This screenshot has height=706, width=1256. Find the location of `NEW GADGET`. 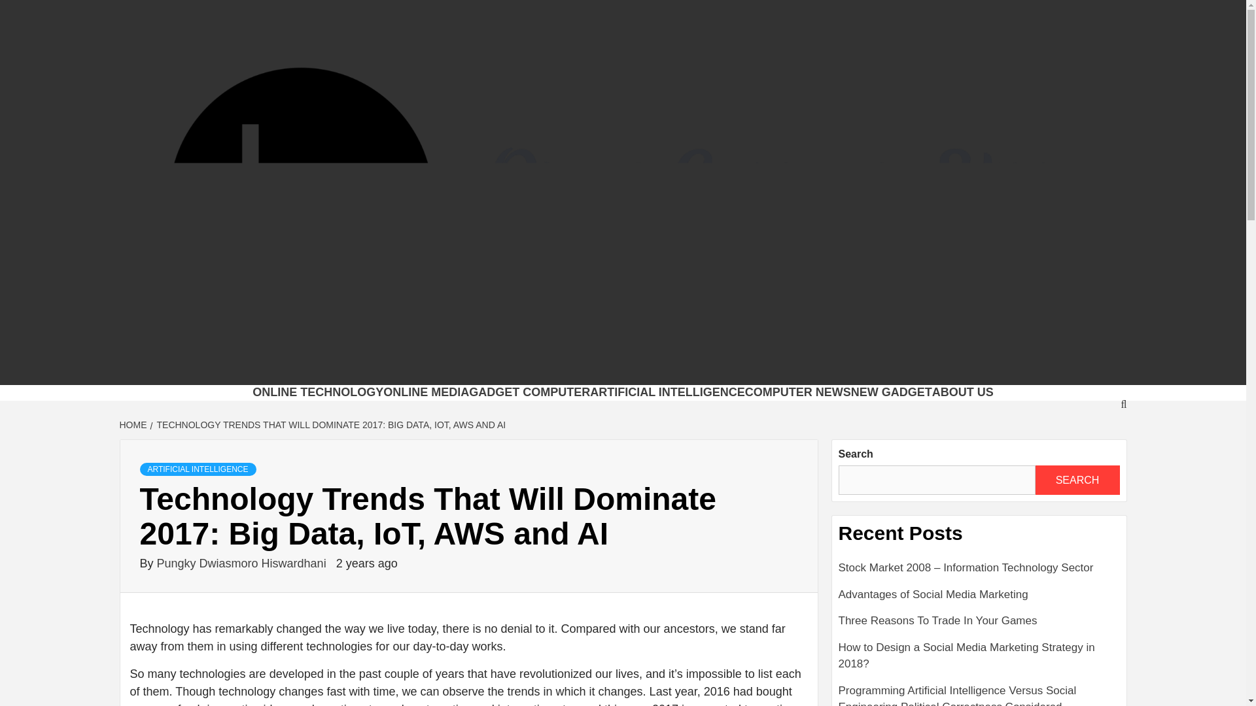

NEW GADGET is located at coordinates (891, 392).